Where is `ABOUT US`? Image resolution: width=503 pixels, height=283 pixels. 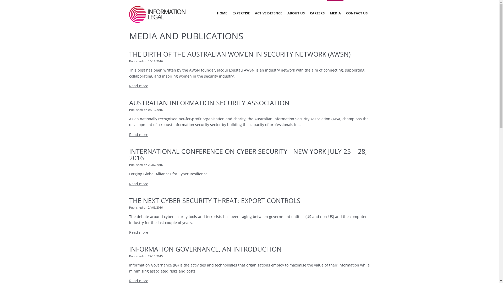
ABOUT US is located at coordinates (296, 13).